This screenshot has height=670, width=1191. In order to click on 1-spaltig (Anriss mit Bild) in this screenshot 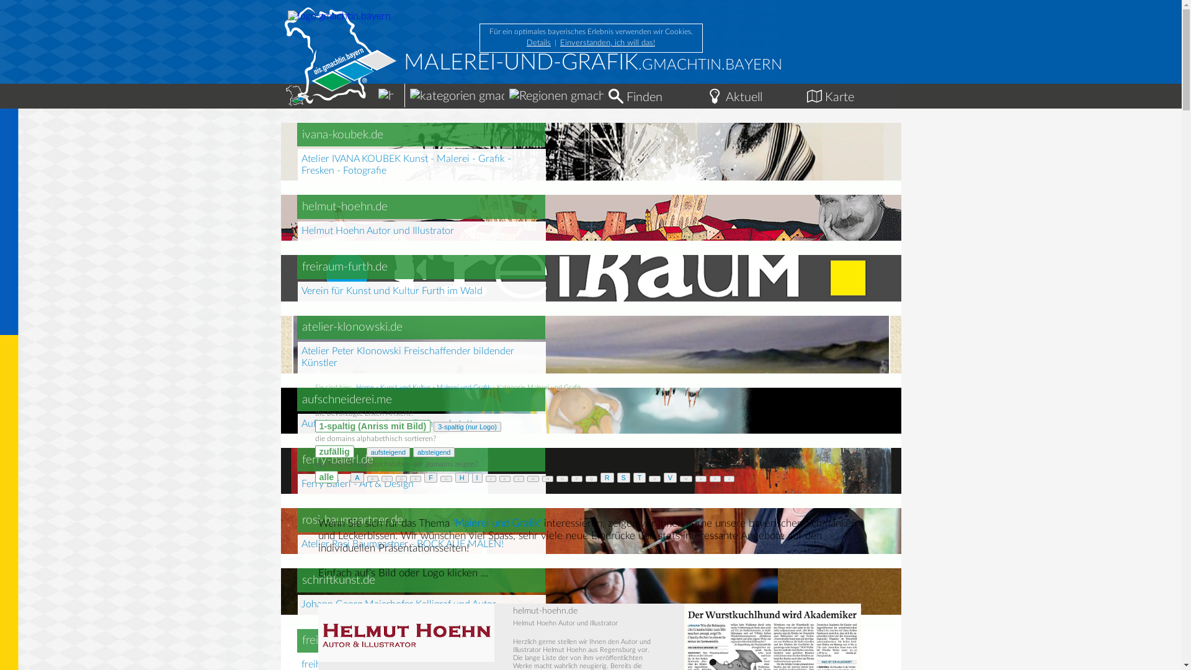, I will do `click(373, 426)`.